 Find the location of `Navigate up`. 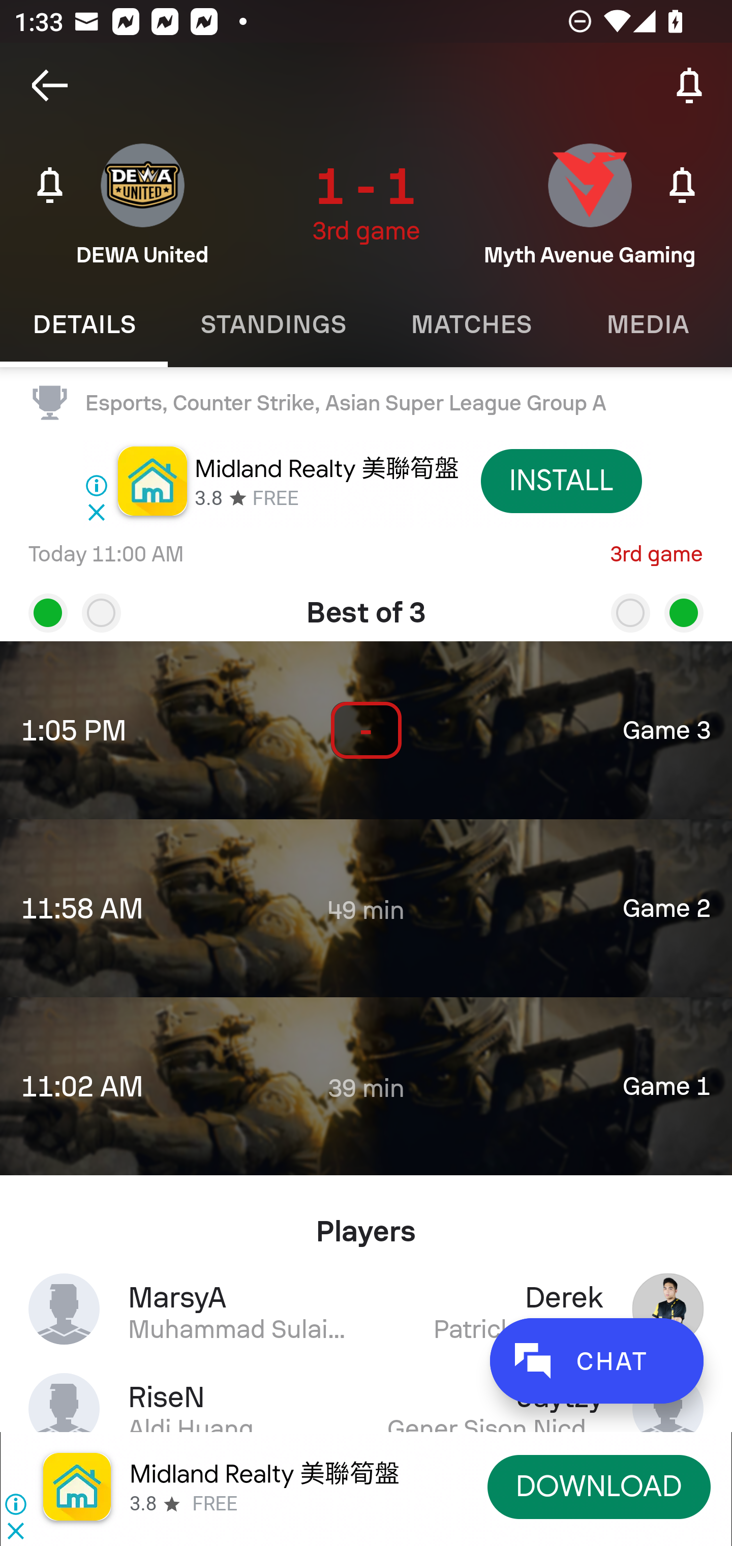

Navigate up is located at coordinates (50, 85).